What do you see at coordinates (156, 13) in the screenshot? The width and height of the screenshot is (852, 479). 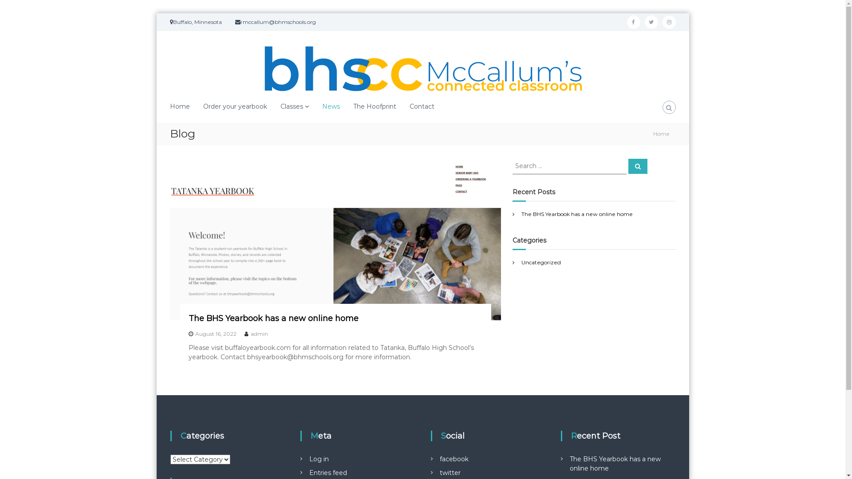 I see `Skip to content` at bounding box center [156, 13].